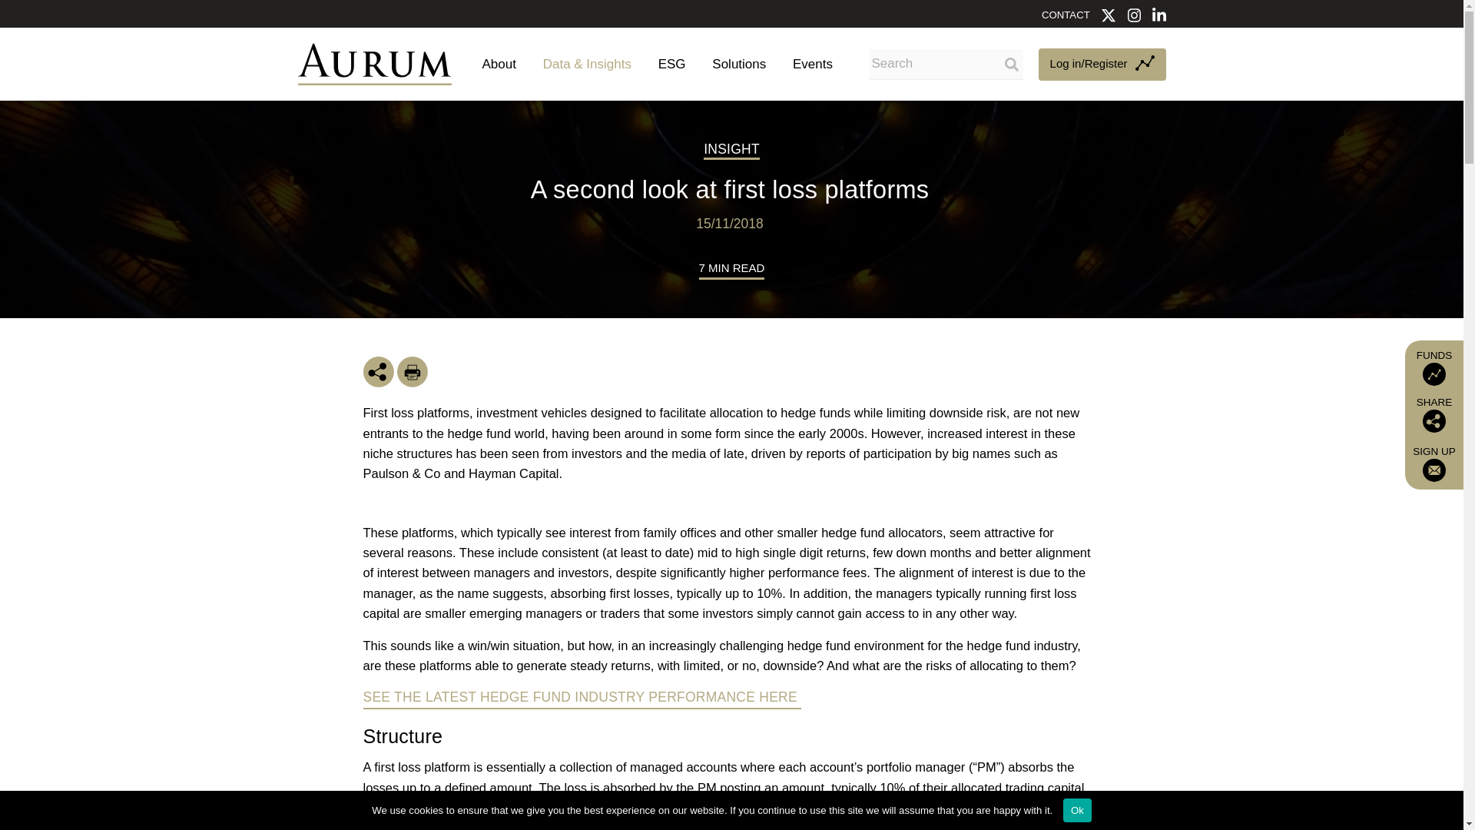 This screenshot has width=1475, height=830. What do you see at coordinates (1065, 15) in the screenshot?
I see `CONTACT` at bounding box center [1065, 15].